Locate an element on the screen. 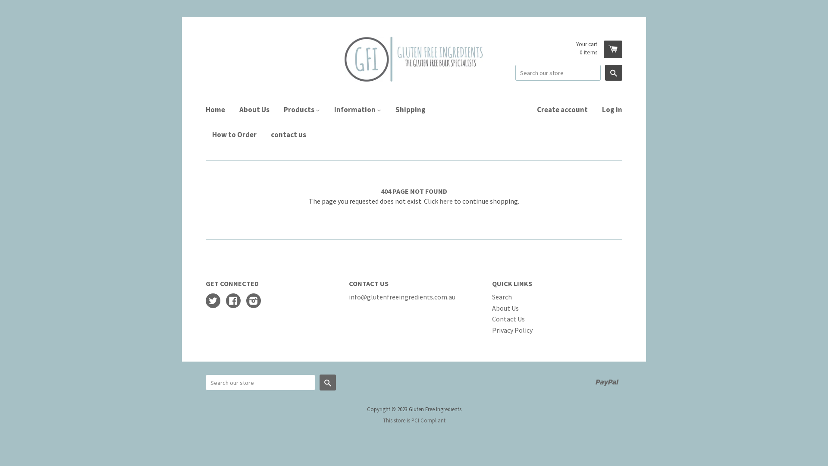 The width and height of the screenshot is (828, 466). info@glutenfreeingredients.com.au is located at coordinates (402, 297).